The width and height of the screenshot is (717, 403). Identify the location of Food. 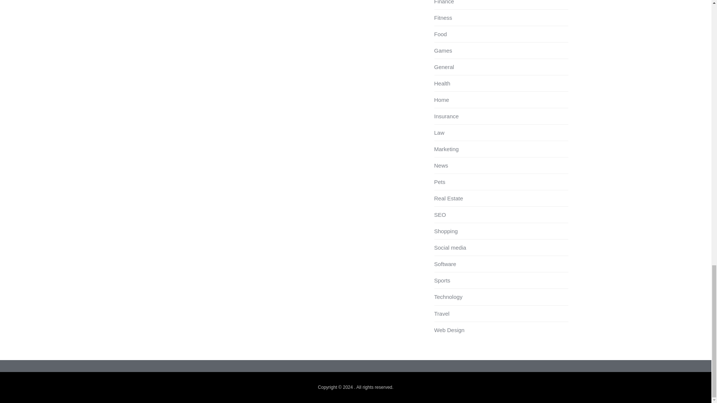
(440, 34).